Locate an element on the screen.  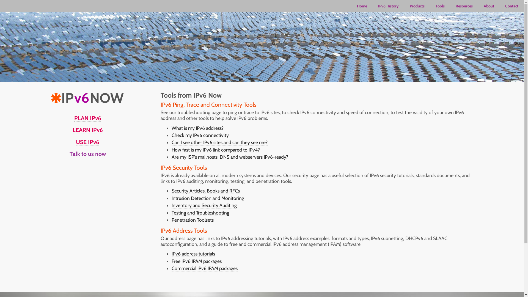
USE IPv6 is located at coordinates (87, 142).